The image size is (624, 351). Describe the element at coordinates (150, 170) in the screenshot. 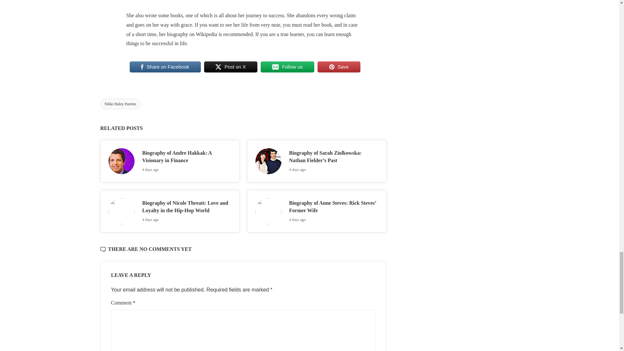

I see `8 August 2024` at that location.